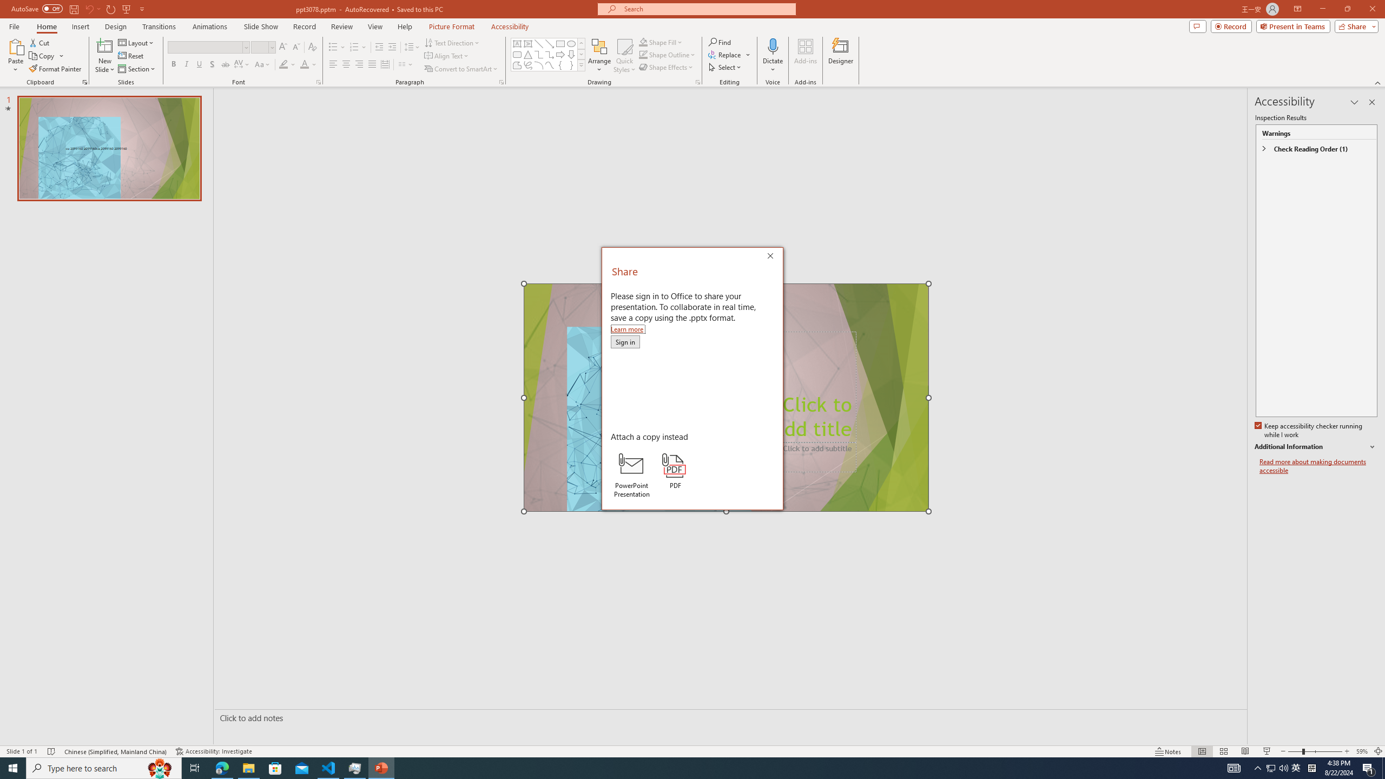 The height and width of the screenshot is (779, 1385). What do you see at coordinates (667, 67) in the screenshot?
I see `Shape Effects` at bounding box center [667, 67].